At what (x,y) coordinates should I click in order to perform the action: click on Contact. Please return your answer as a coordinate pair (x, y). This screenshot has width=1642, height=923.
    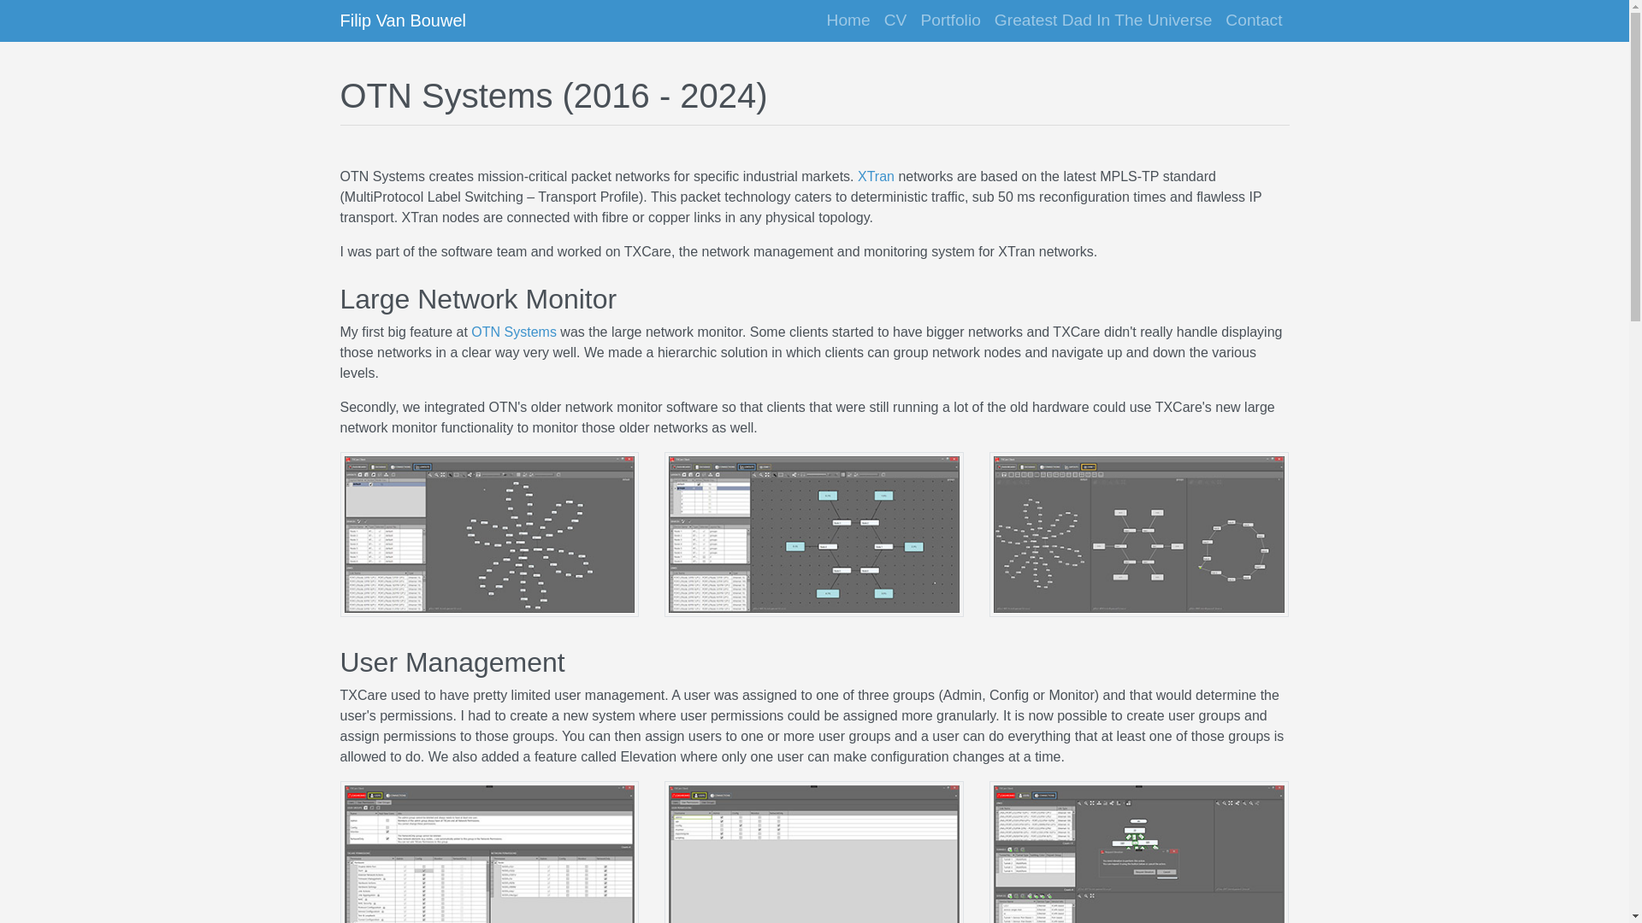
    Looking at the image, I should click on (1254, 21).